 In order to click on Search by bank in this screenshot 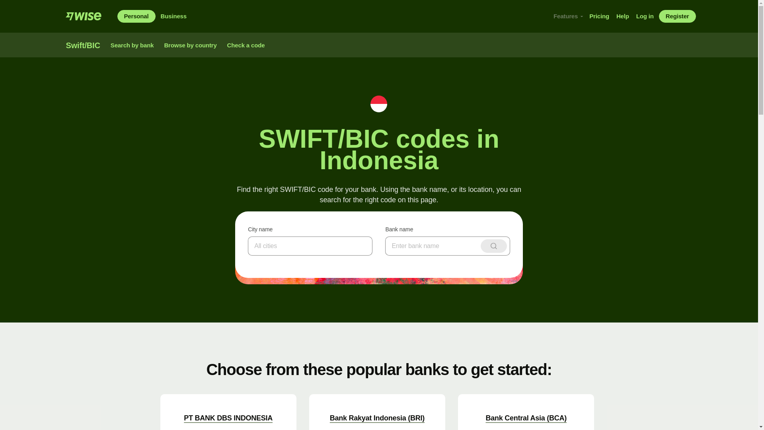, I will do `click(132, 45)`.